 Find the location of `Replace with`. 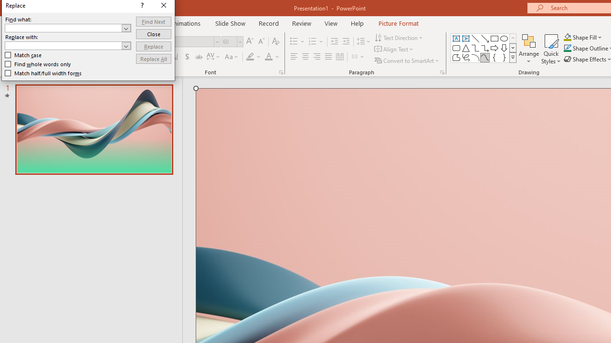

Replace with is located at coordinates (63, 45).